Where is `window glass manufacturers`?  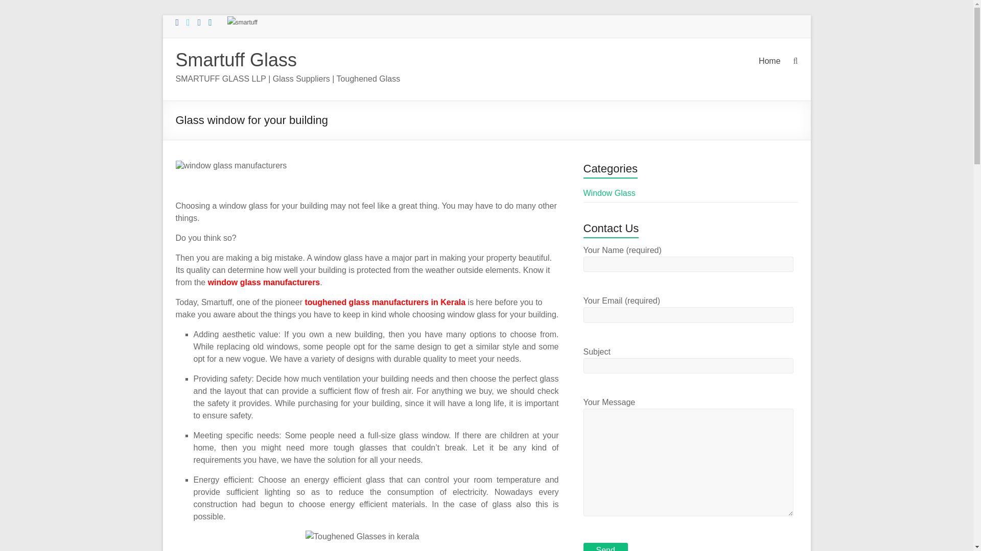
window glass manufacturers is located at coordinates (264, 282).